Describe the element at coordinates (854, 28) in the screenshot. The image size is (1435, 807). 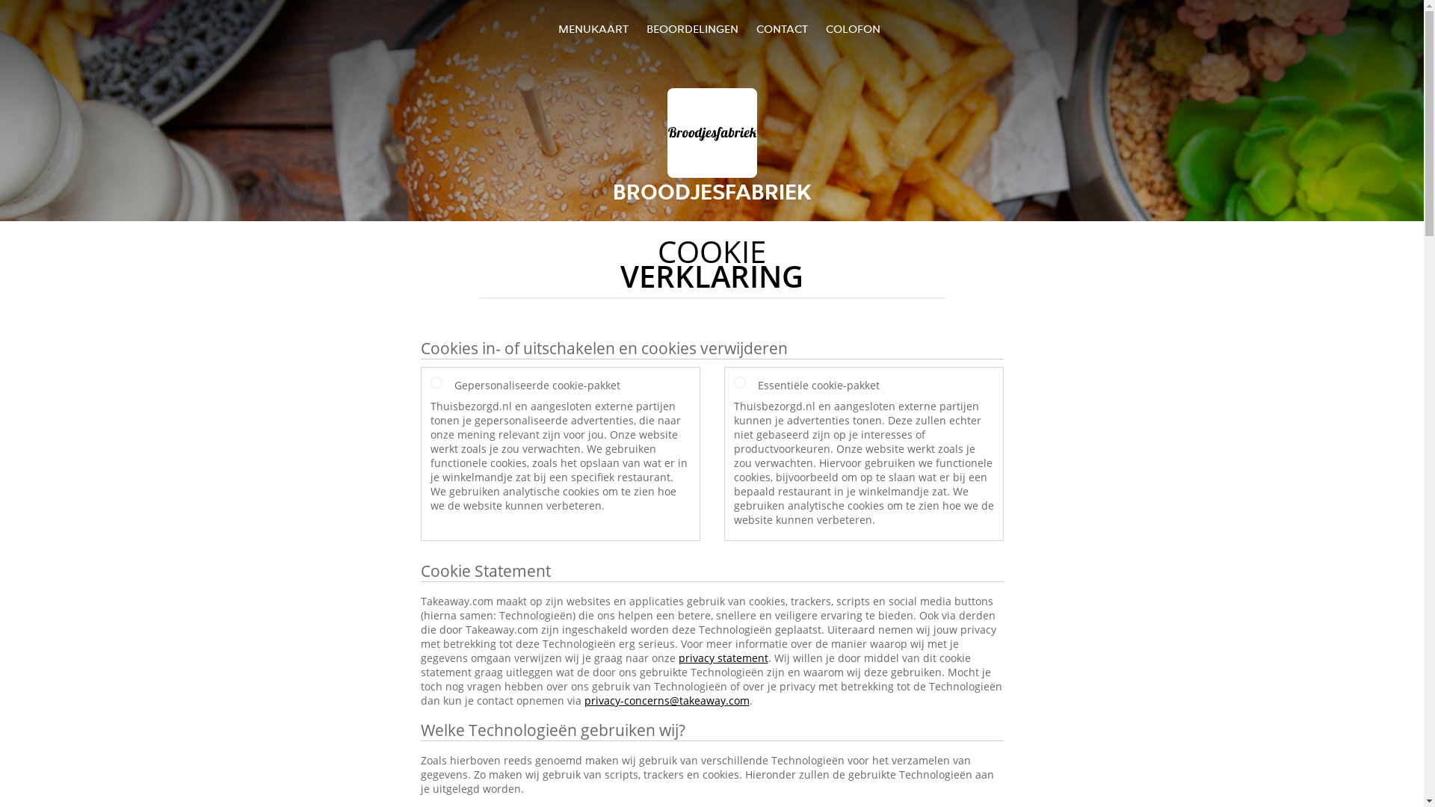
I see `COLOFON` at that location.